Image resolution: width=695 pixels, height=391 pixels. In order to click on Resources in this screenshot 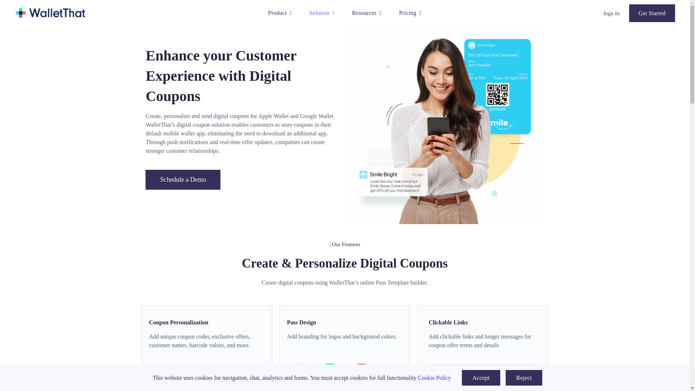, I will do `click(366, 13)`.